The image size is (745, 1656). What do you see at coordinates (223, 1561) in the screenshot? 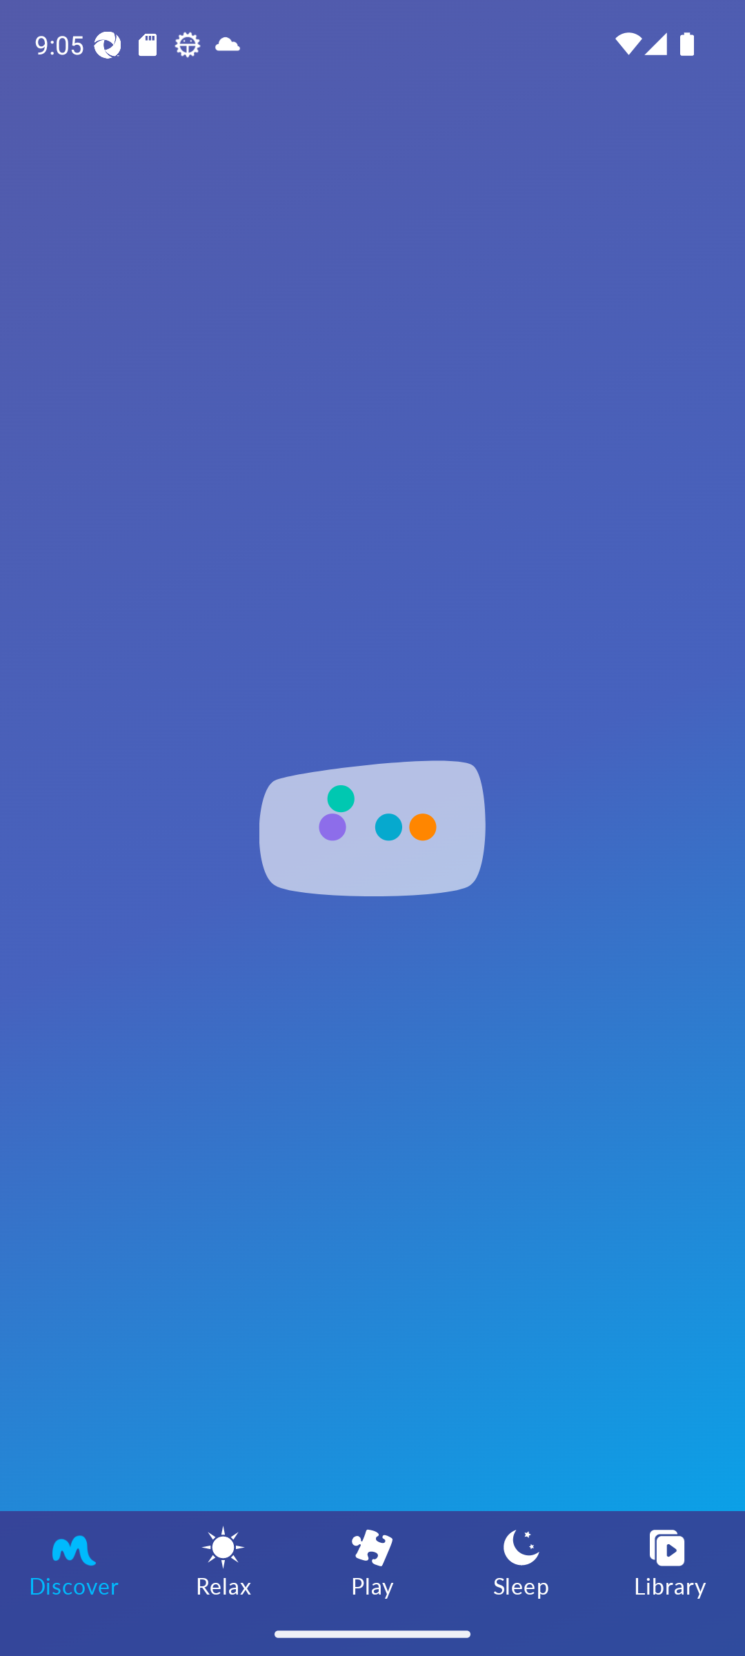
I see `Relax` at bounding box center [223, 1561].